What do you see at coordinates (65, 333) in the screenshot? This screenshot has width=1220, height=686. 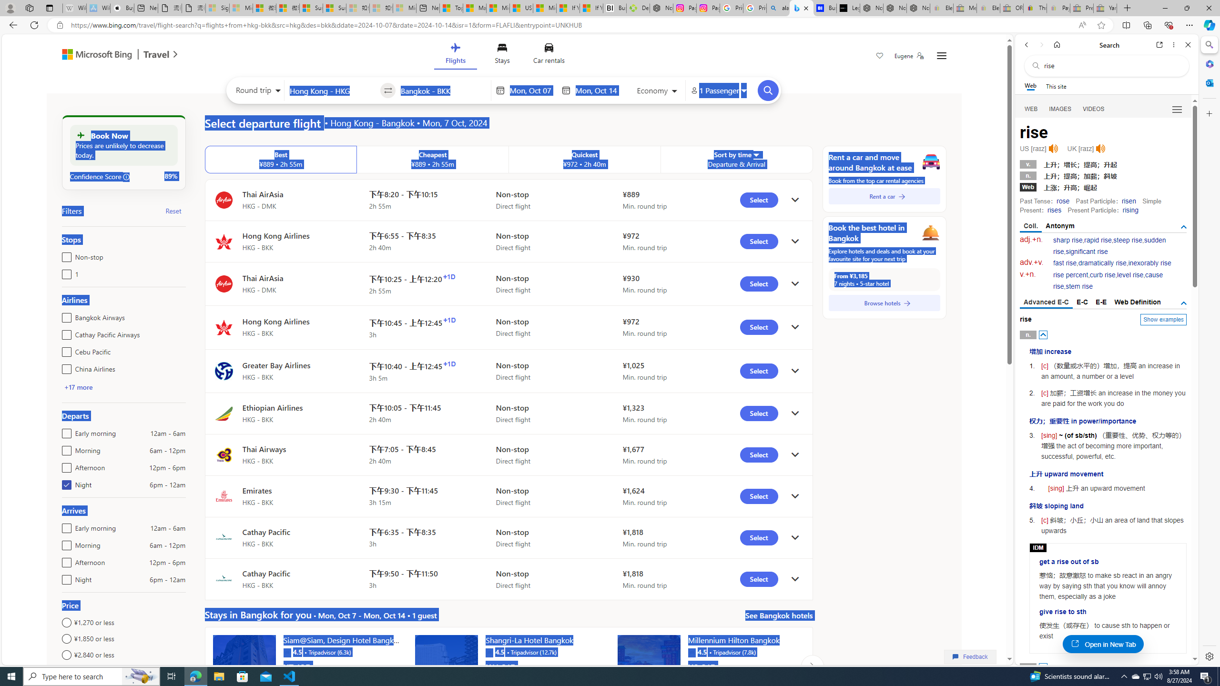 I see `Cathay Pacific Airways` at bounding box center [65, 333].